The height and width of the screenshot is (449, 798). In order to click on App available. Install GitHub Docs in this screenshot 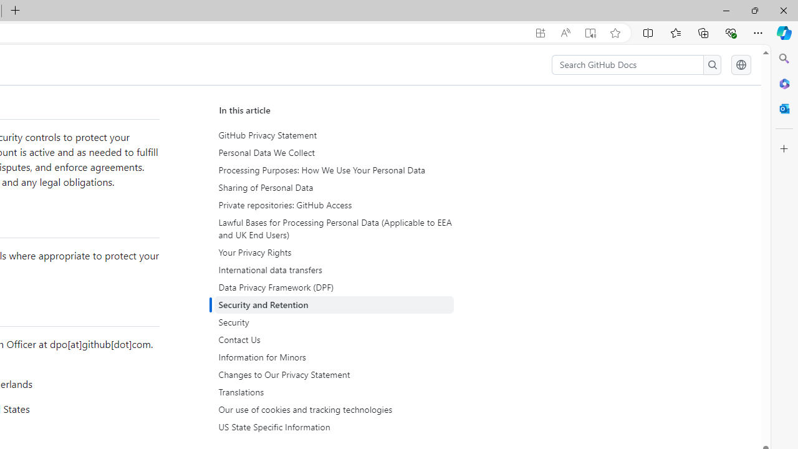, I will do `click(541, 33)`.